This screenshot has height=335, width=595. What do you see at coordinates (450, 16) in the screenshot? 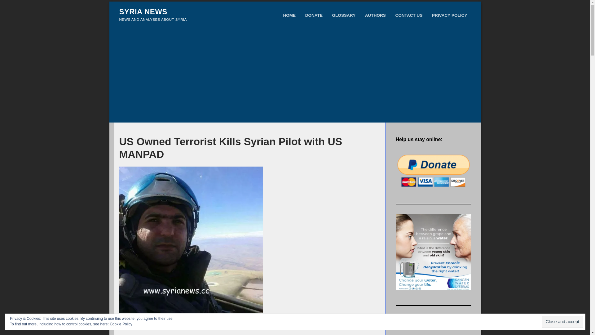
I see `PRIVACY POLICY` at bounding box center [450, 16].